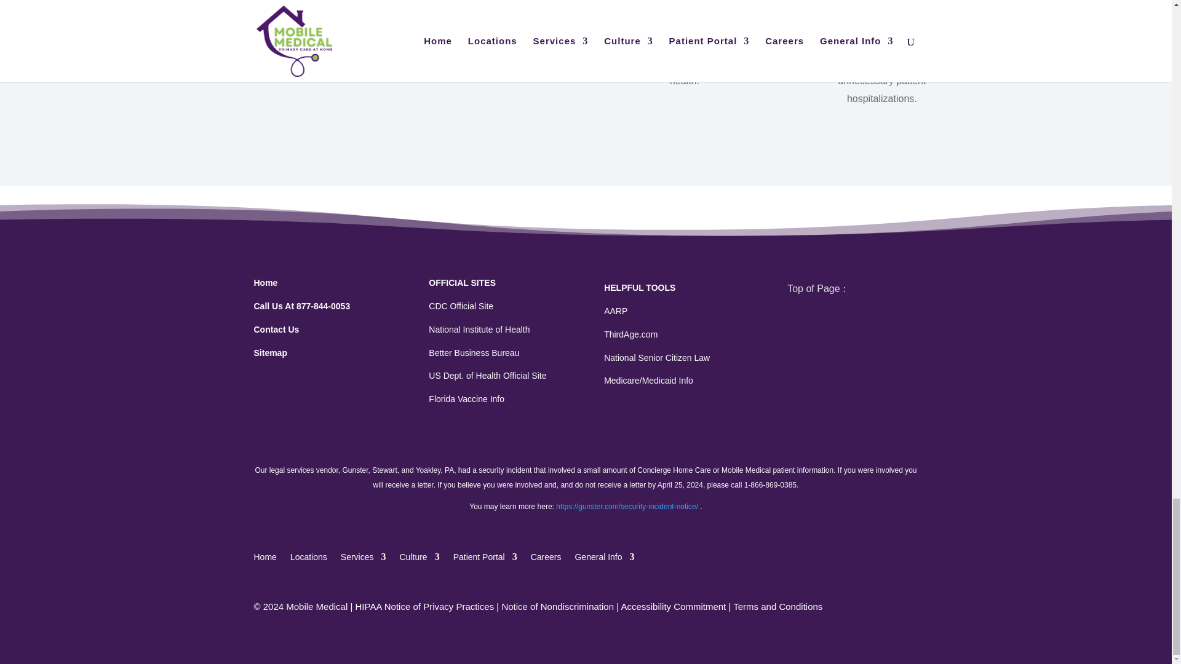  What do you see at coordinates (301, 306) in the screenshot?
I see `Call Us` at bounding box center [301, 306].